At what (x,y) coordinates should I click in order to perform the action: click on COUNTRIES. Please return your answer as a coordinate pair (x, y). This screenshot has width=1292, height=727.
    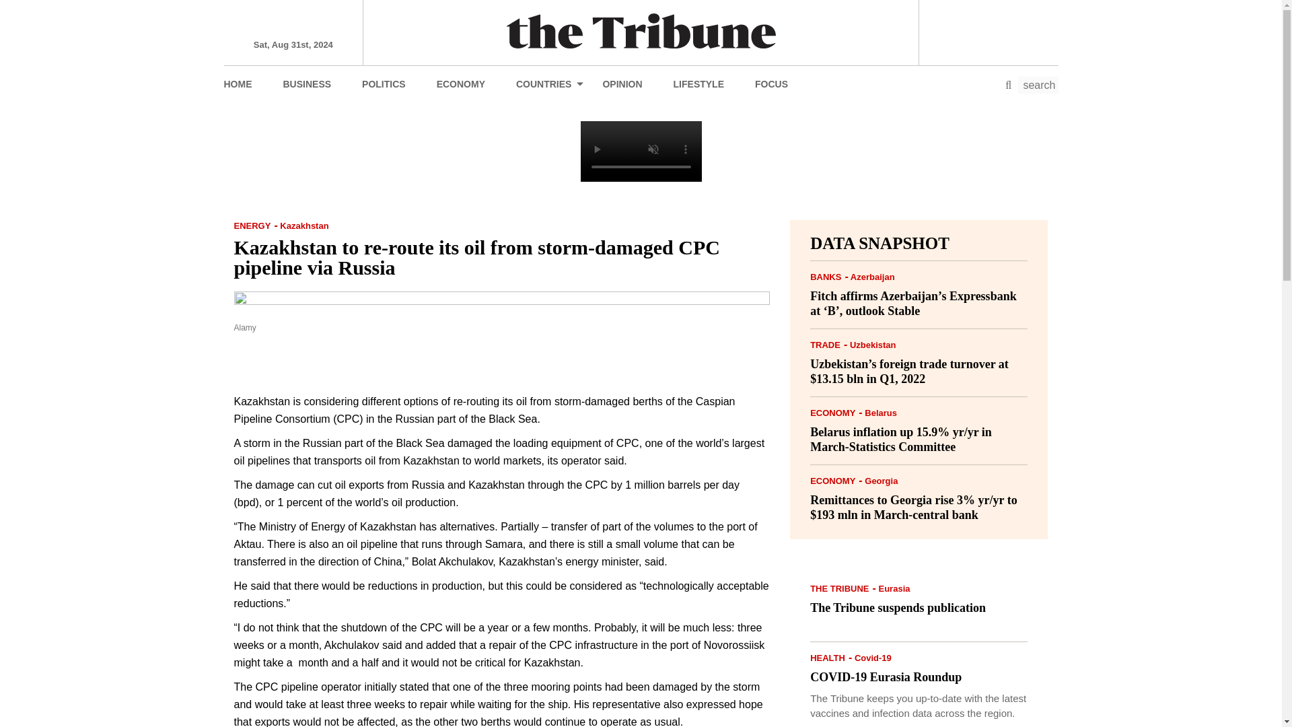
    Looking at the image, I should click on (543, 83).